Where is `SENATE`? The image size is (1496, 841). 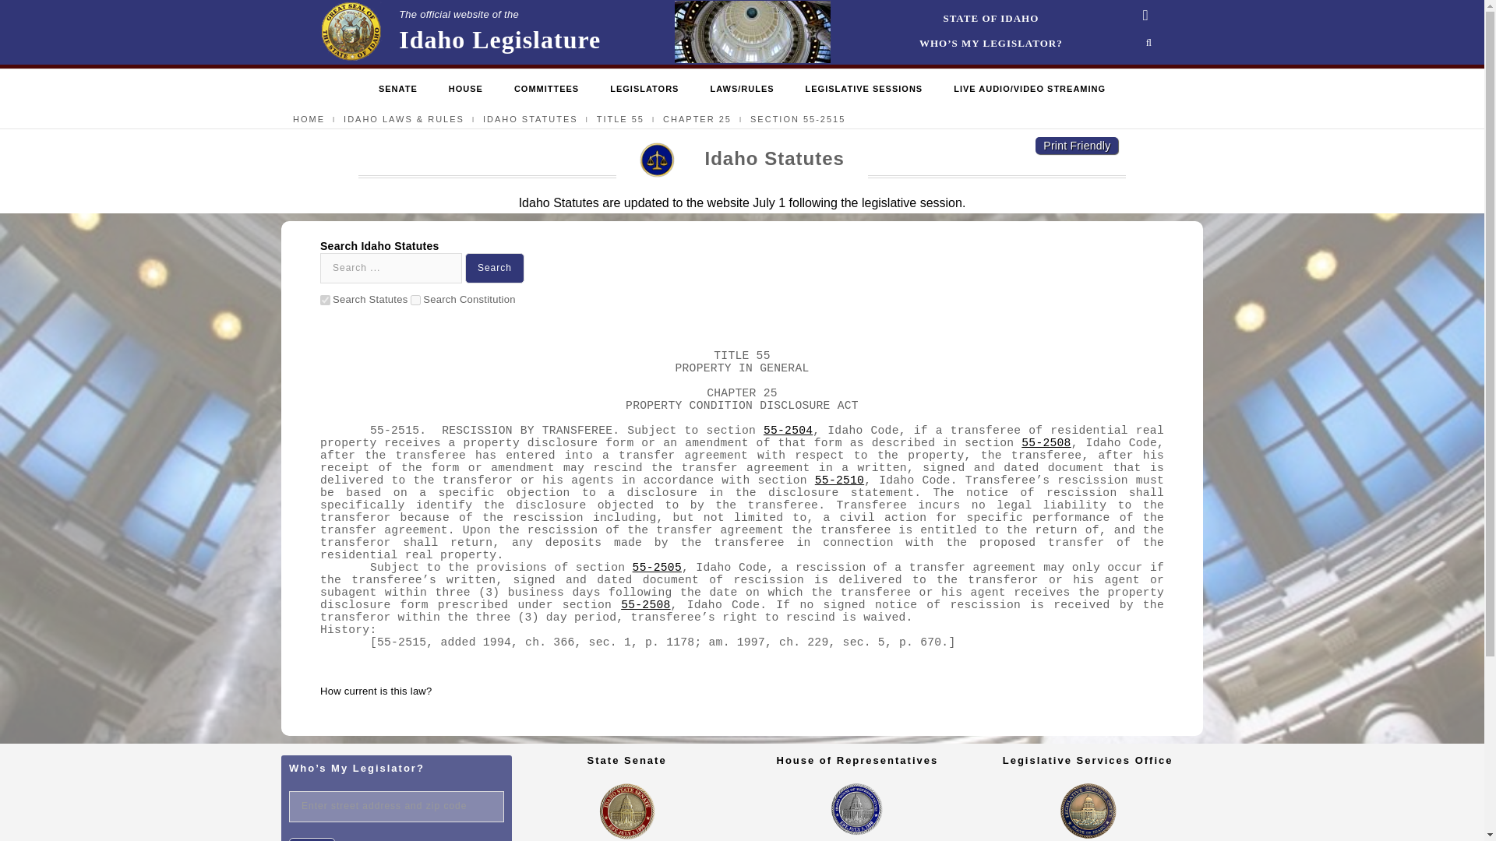 SENATE is located at coordinates (325, 301).